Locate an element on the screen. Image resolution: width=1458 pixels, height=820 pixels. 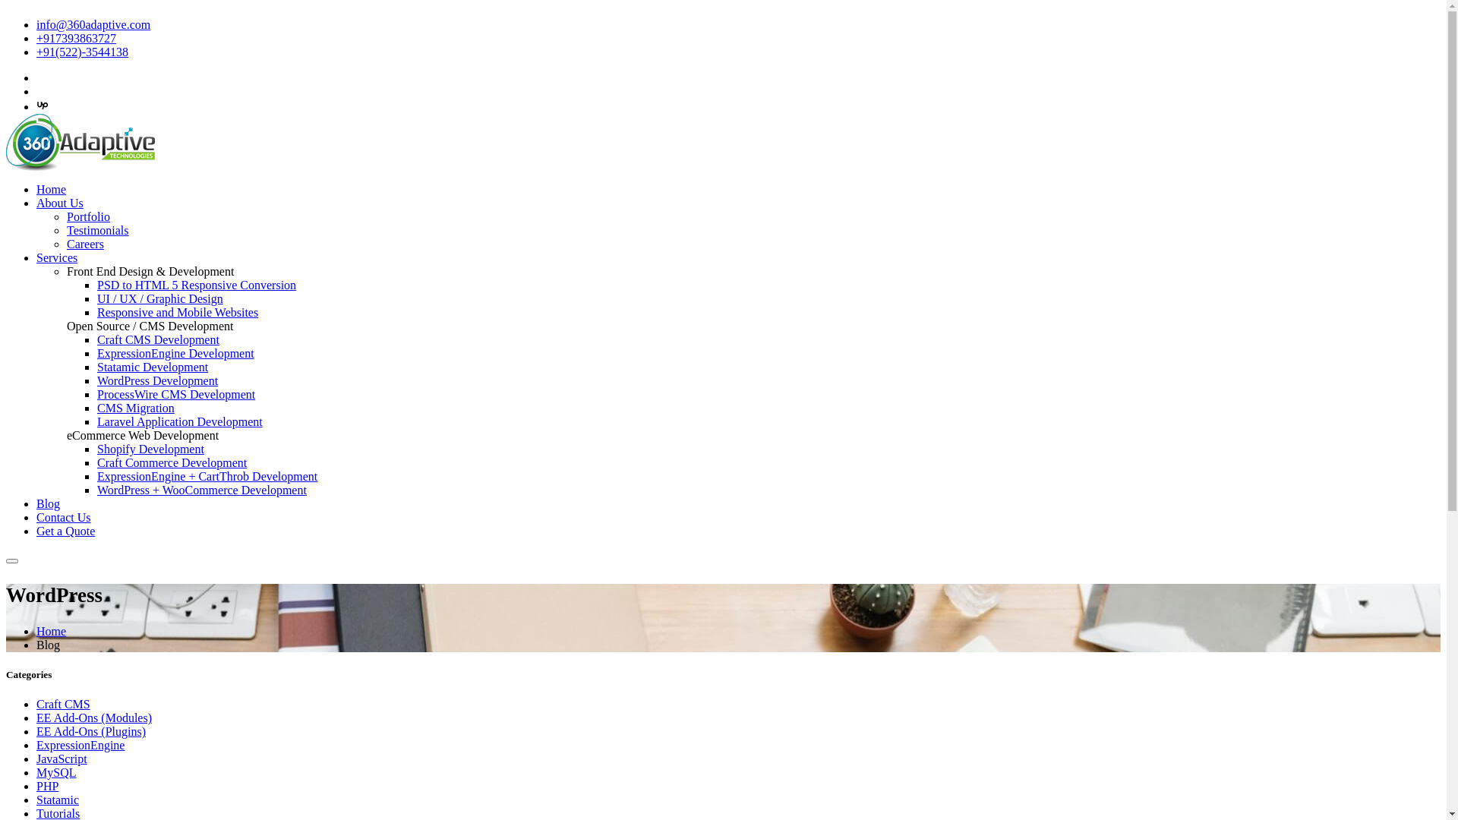
Home is located at coordinates (52, 190).